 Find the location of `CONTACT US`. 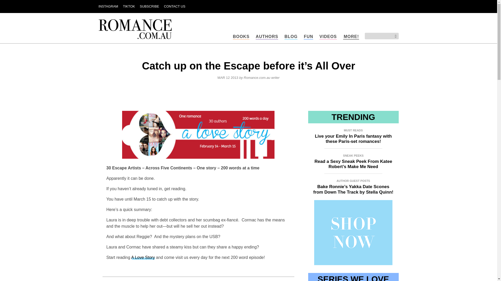

CONTACT US is located at coordinates (174, 6).